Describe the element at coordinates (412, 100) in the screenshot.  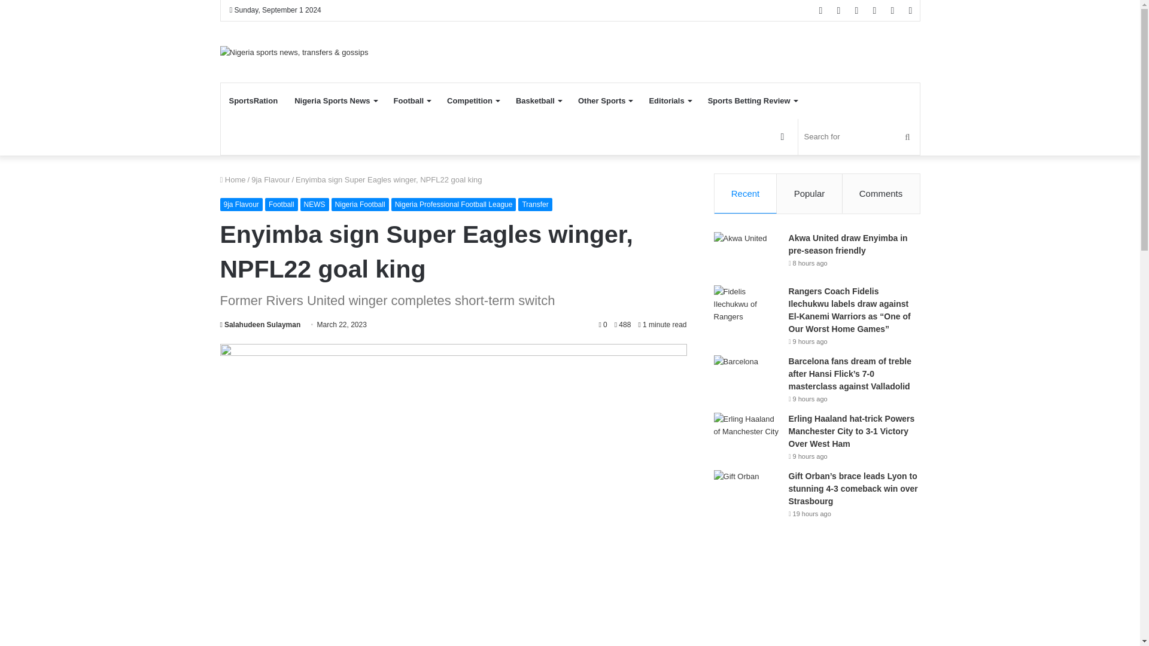
I see `Football` at that location.